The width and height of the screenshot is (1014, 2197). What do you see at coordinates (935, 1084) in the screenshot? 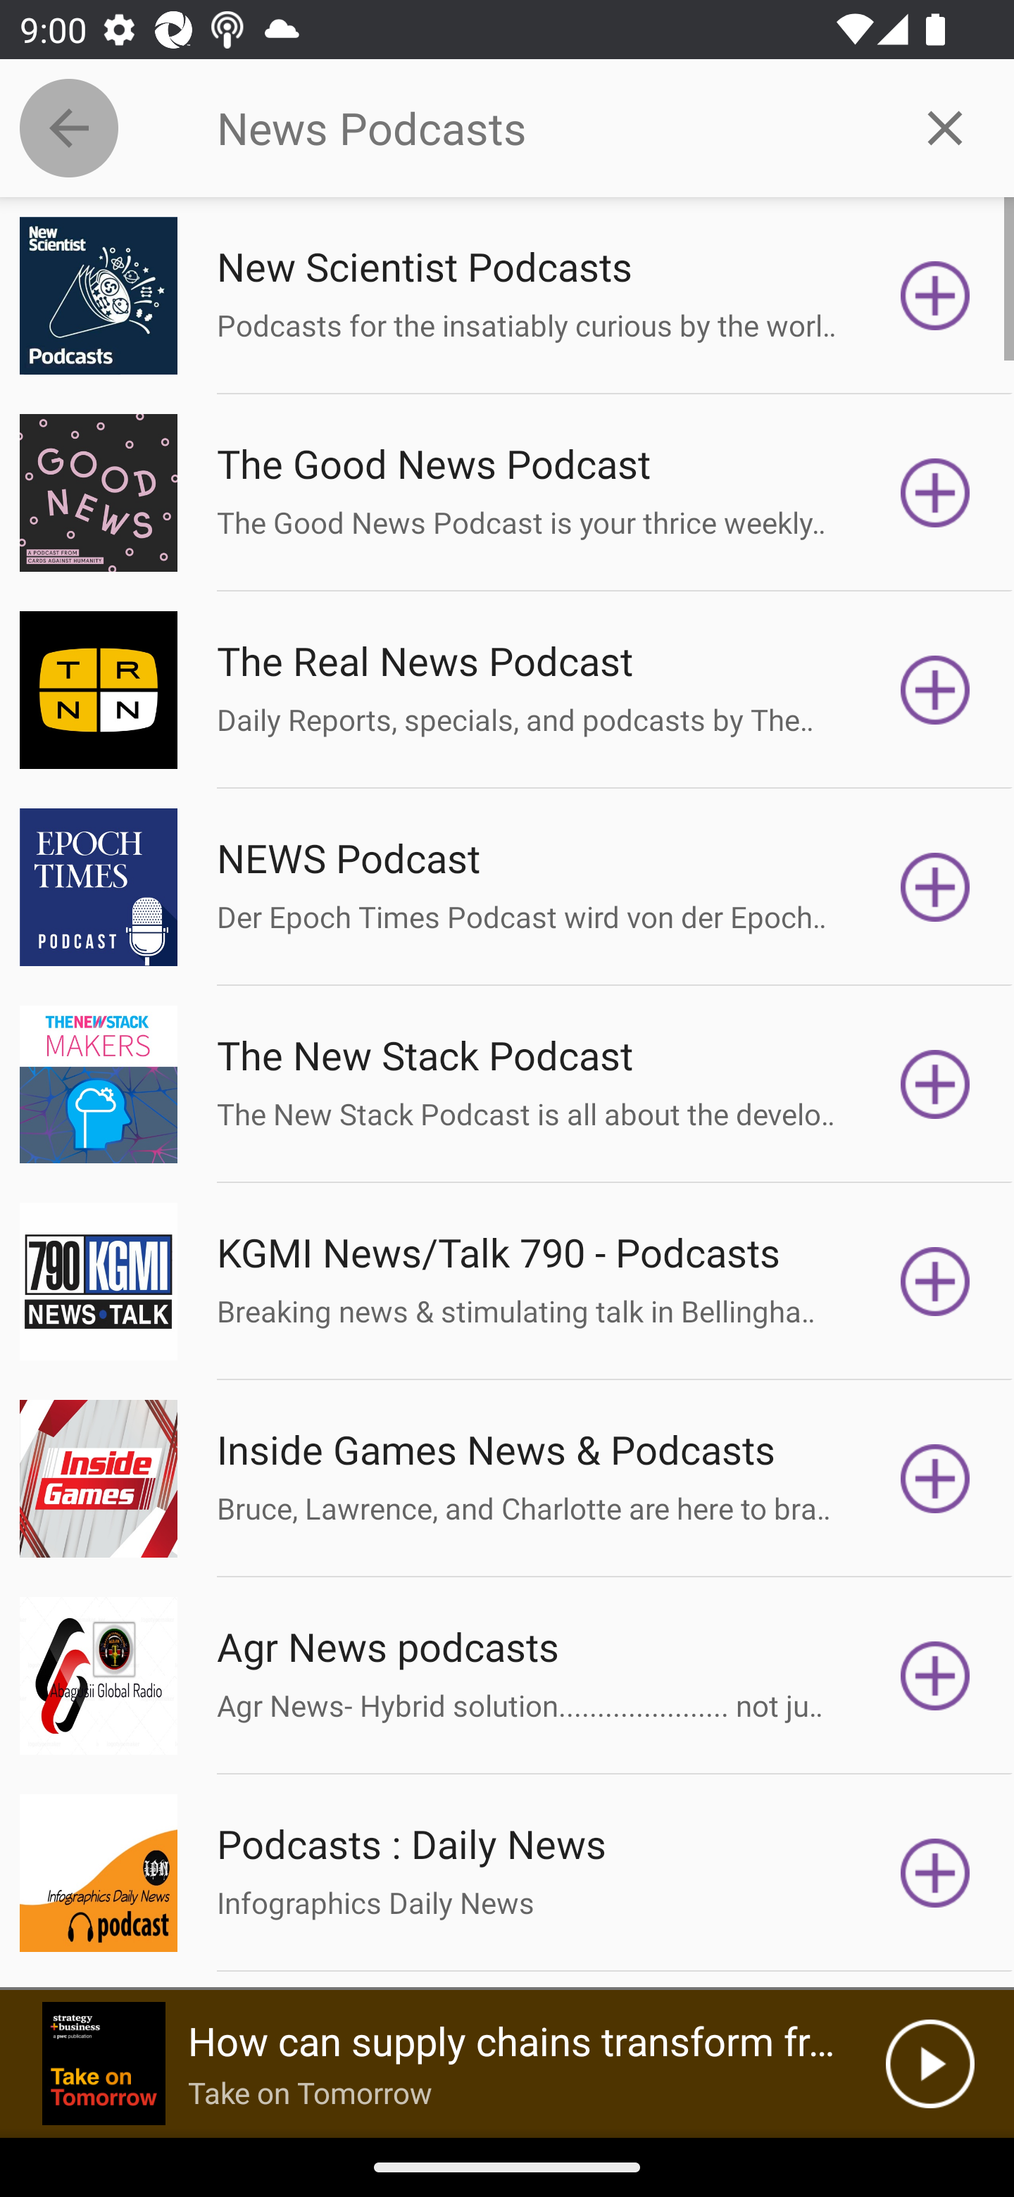
I see `Subscribe` at bounding box center [935, 1084].